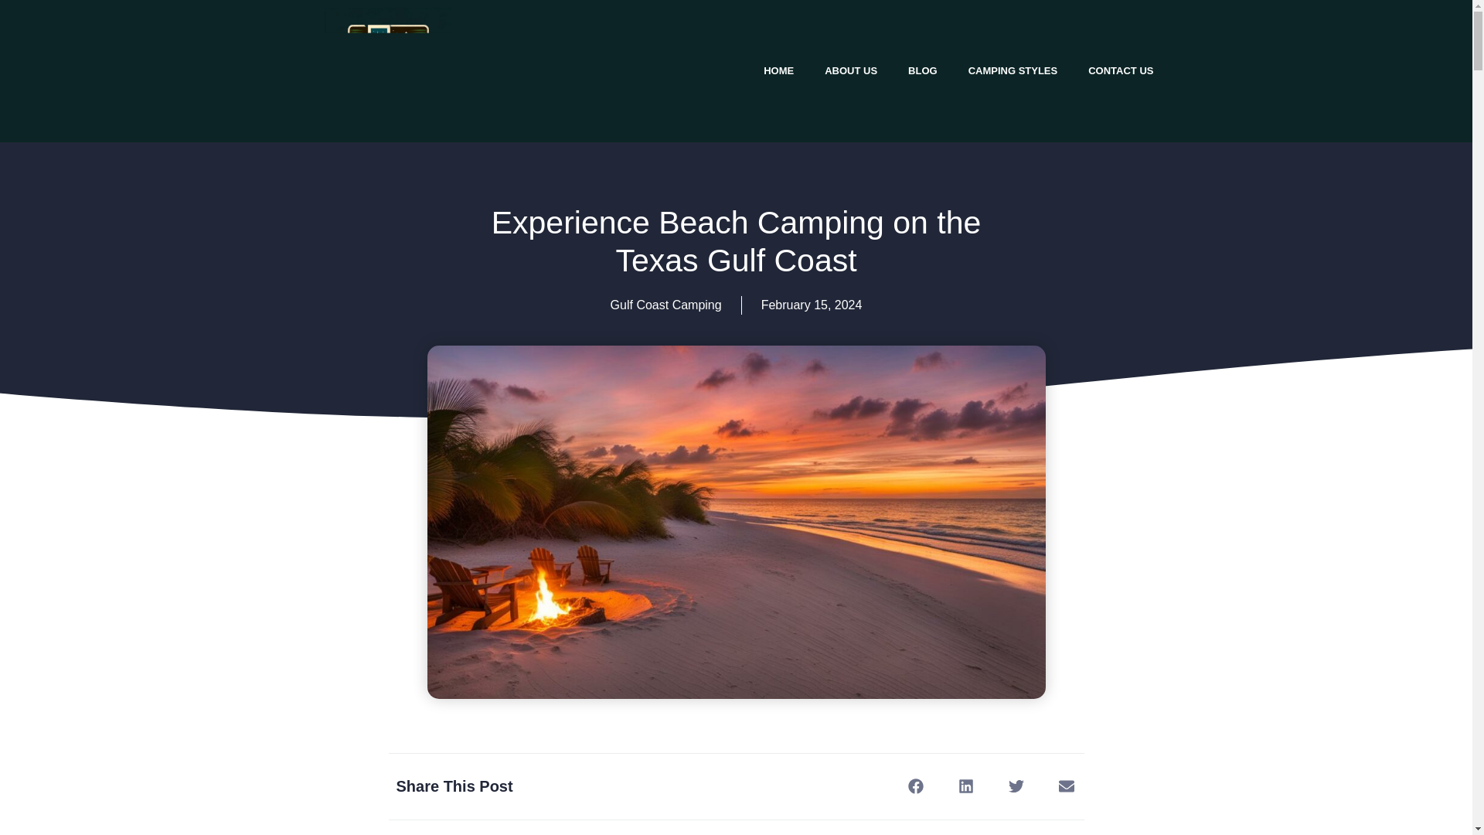  I want to click on HOME, so click(778, 71).